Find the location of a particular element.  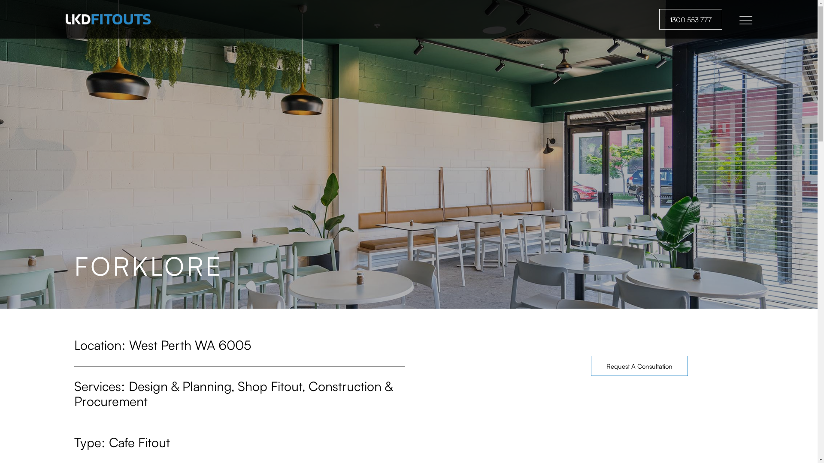

Request A Consultation is located at coordinates (639, 366).